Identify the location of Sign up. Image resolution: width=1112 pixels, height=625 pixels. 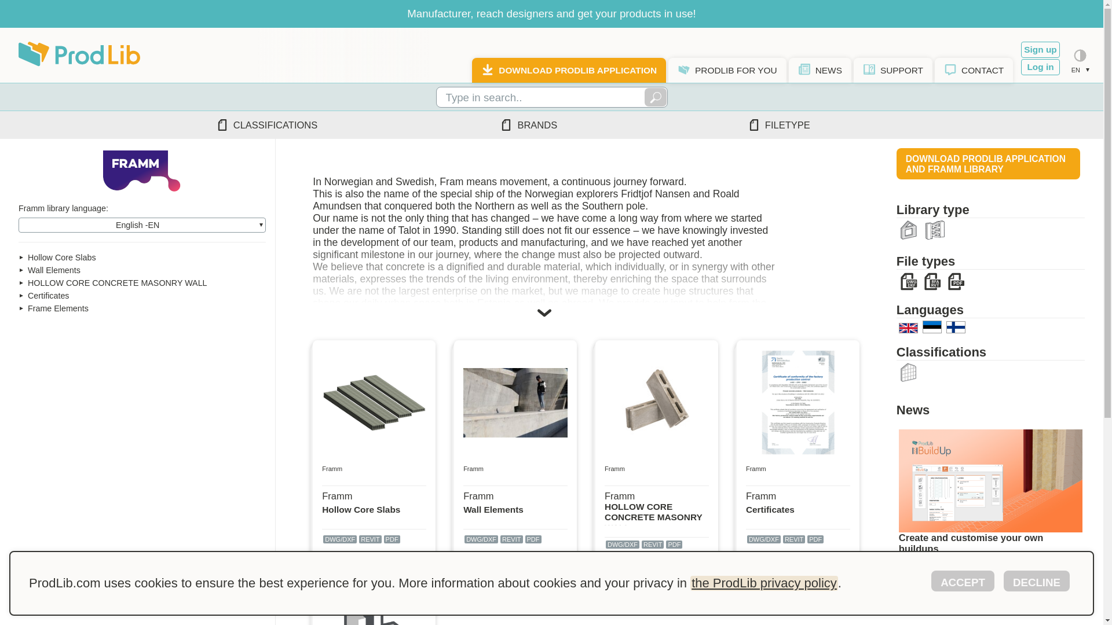
(1040, 50).